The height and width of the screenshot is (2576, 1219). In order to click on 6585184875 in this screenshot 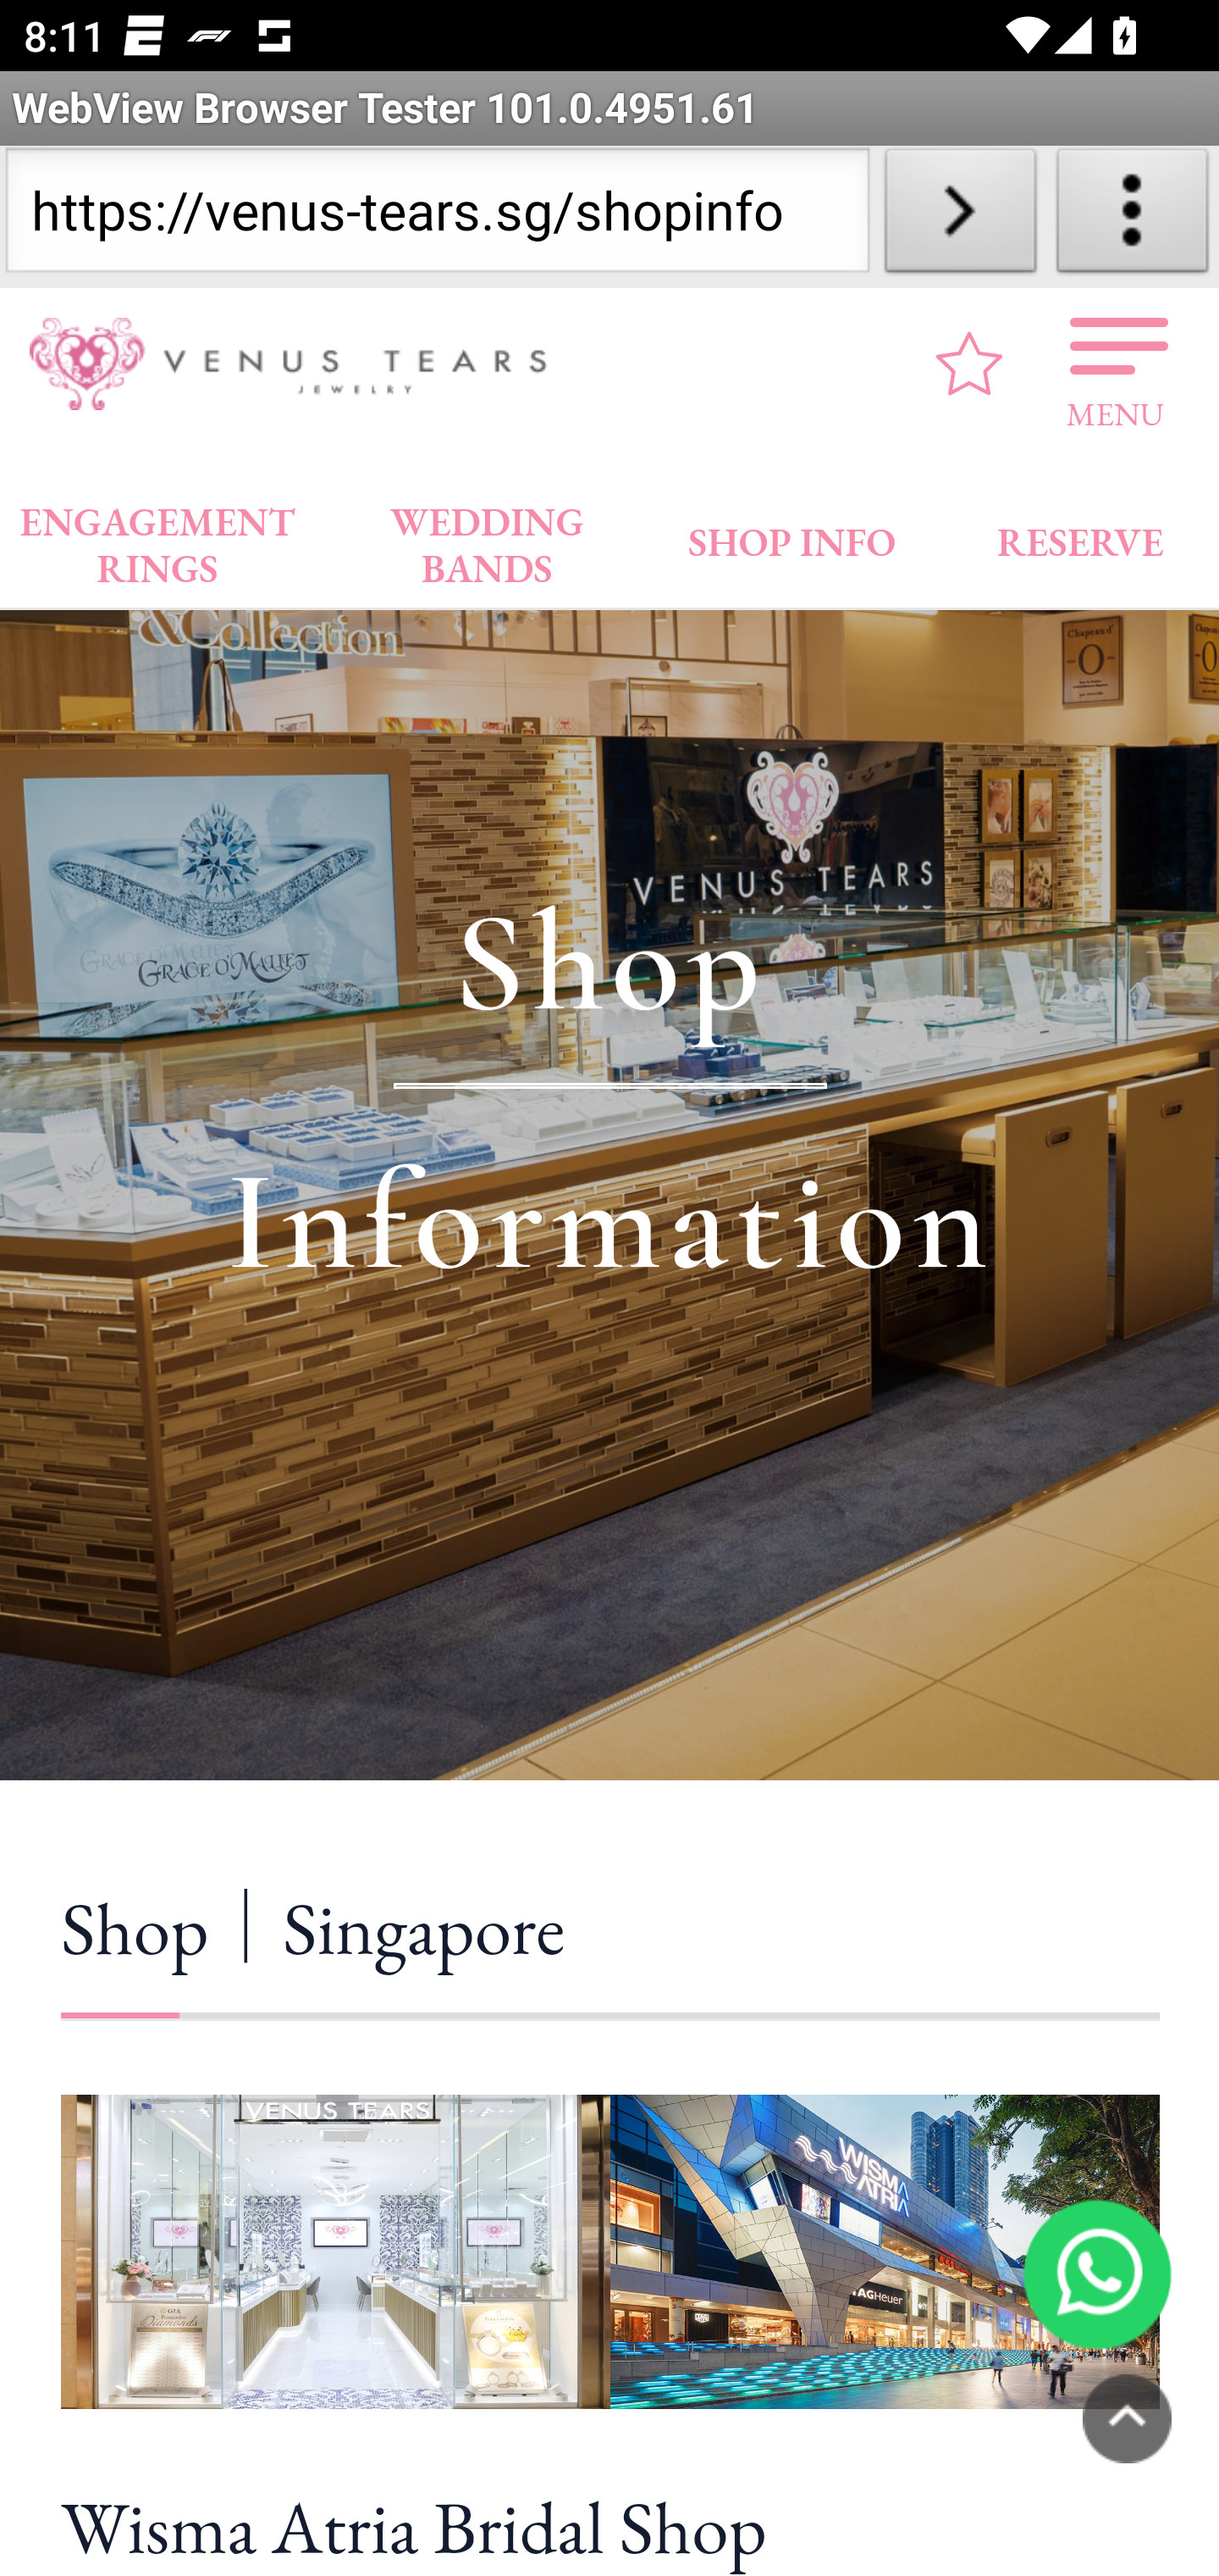, I will do `click(1097, 2273)`.